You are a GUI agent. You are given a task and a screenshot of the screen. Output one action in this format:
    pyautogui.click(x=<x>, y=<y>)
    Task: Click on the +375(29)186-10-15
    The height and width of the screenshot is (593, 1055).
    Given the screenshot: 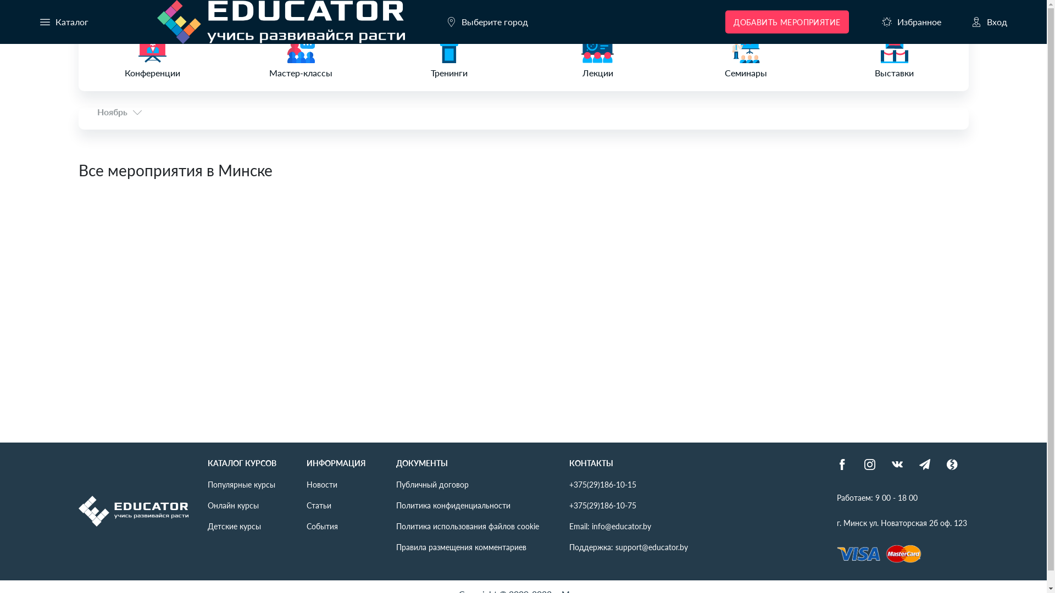 What is the action you would take?
    pyautogui.click(x=603, y=484)
    